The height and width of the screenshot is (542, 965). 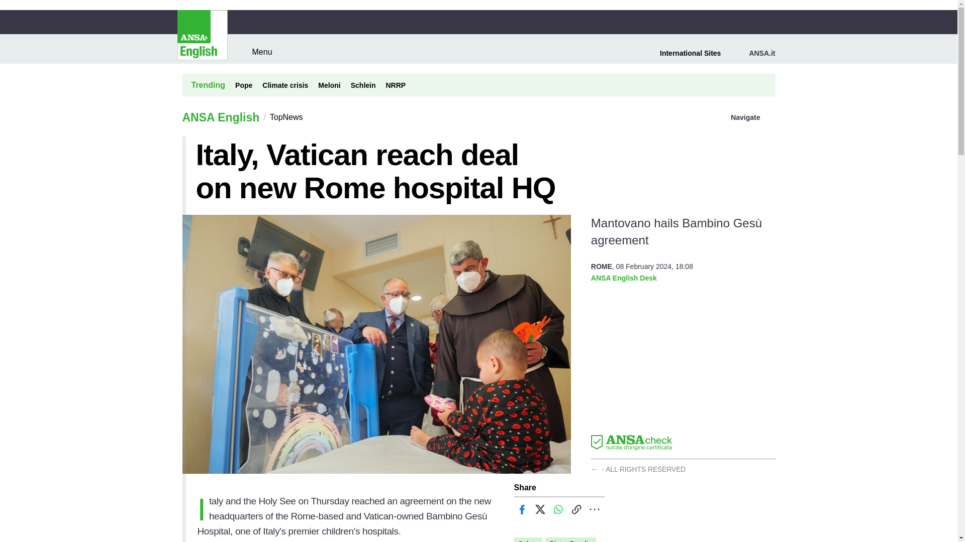 I want to click on International Sites, so click(x=696, y=53).